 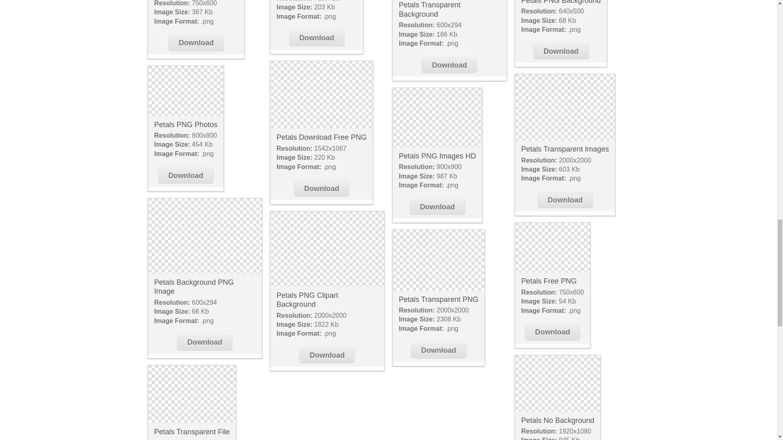 I want to click on Petals Background PNG Image, so click(x=205, y=236).